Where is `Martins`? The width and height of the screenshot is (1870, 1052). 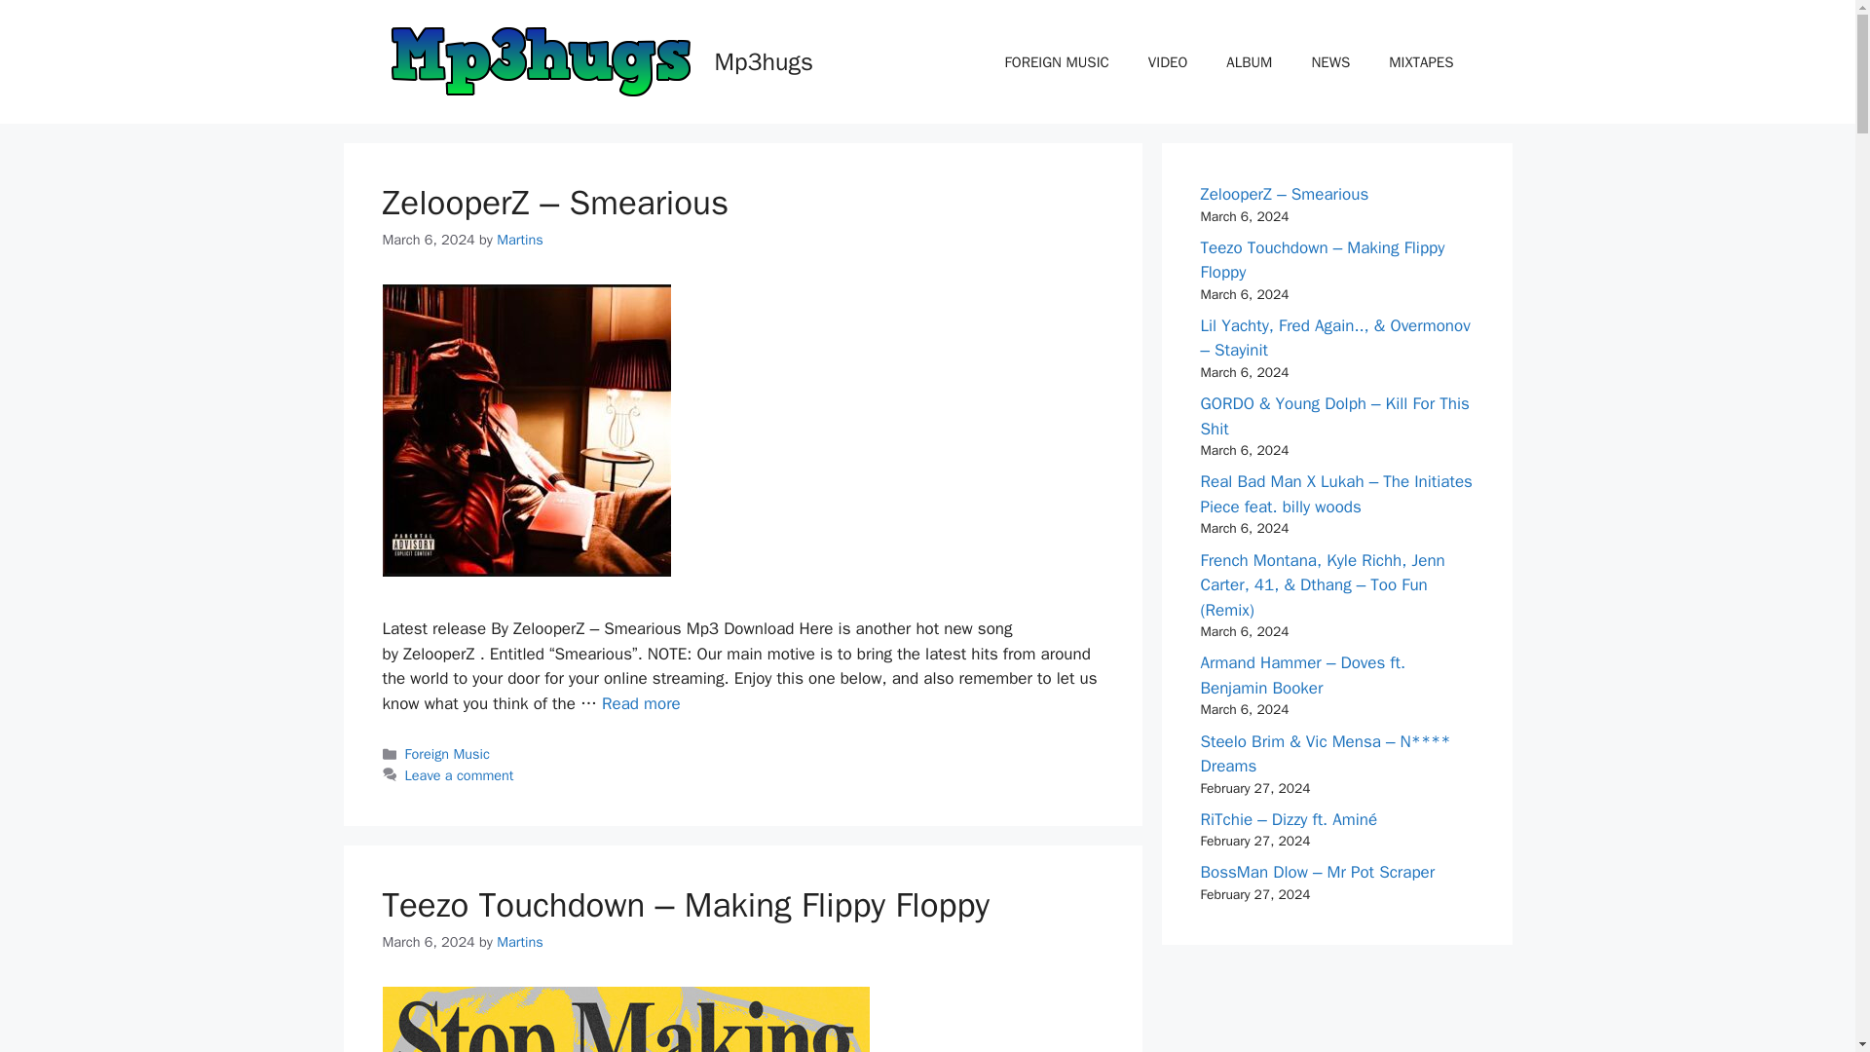
Martins is located at coordinates (520, 239).